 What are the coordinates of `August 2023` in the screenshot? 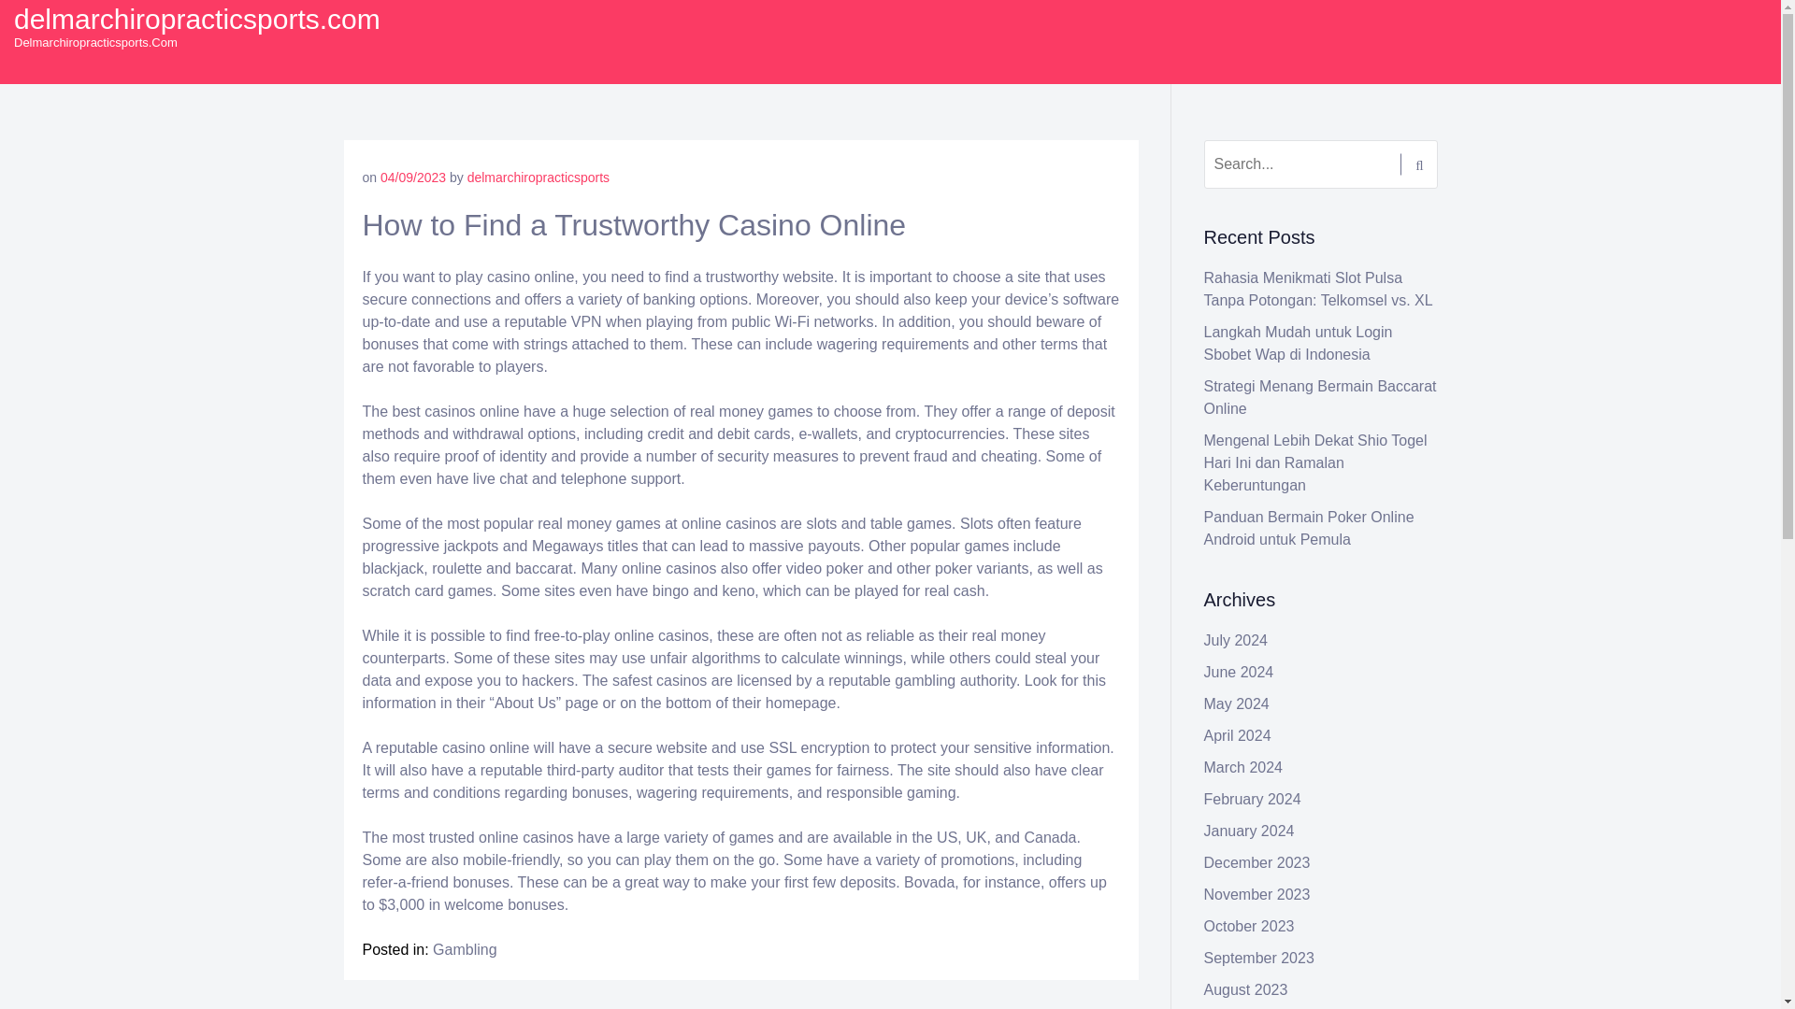 It's located at (1246, 989).